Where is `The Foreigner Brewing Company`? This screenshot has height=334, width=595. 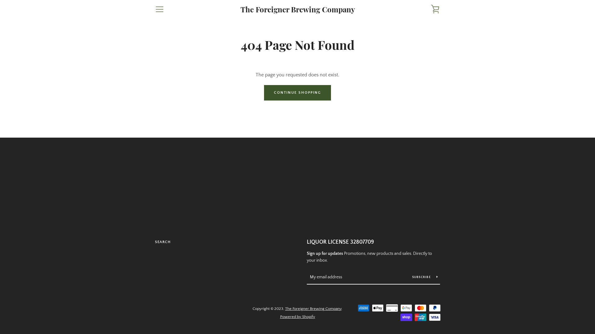
The Foreigner Brewing Company is located at coordinates (313, 309).